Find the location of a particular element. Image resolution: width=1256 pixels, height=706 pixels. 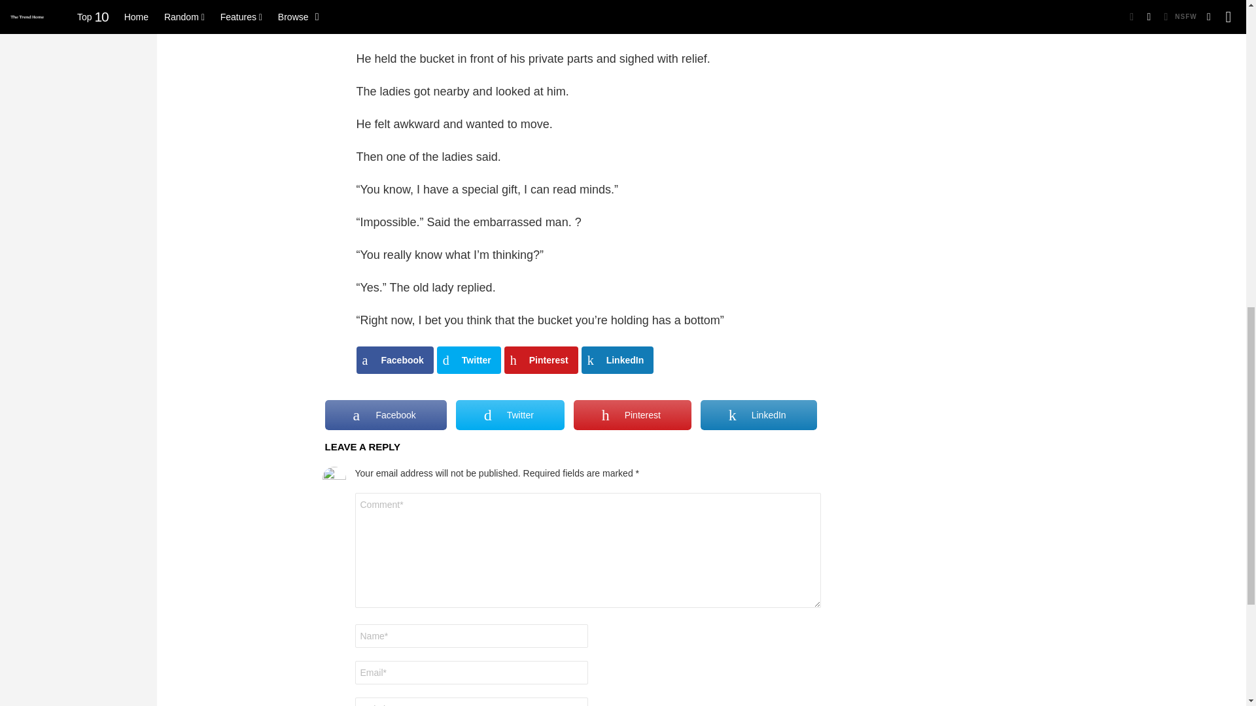

LinkedIn is located at coordinates (618, 360).